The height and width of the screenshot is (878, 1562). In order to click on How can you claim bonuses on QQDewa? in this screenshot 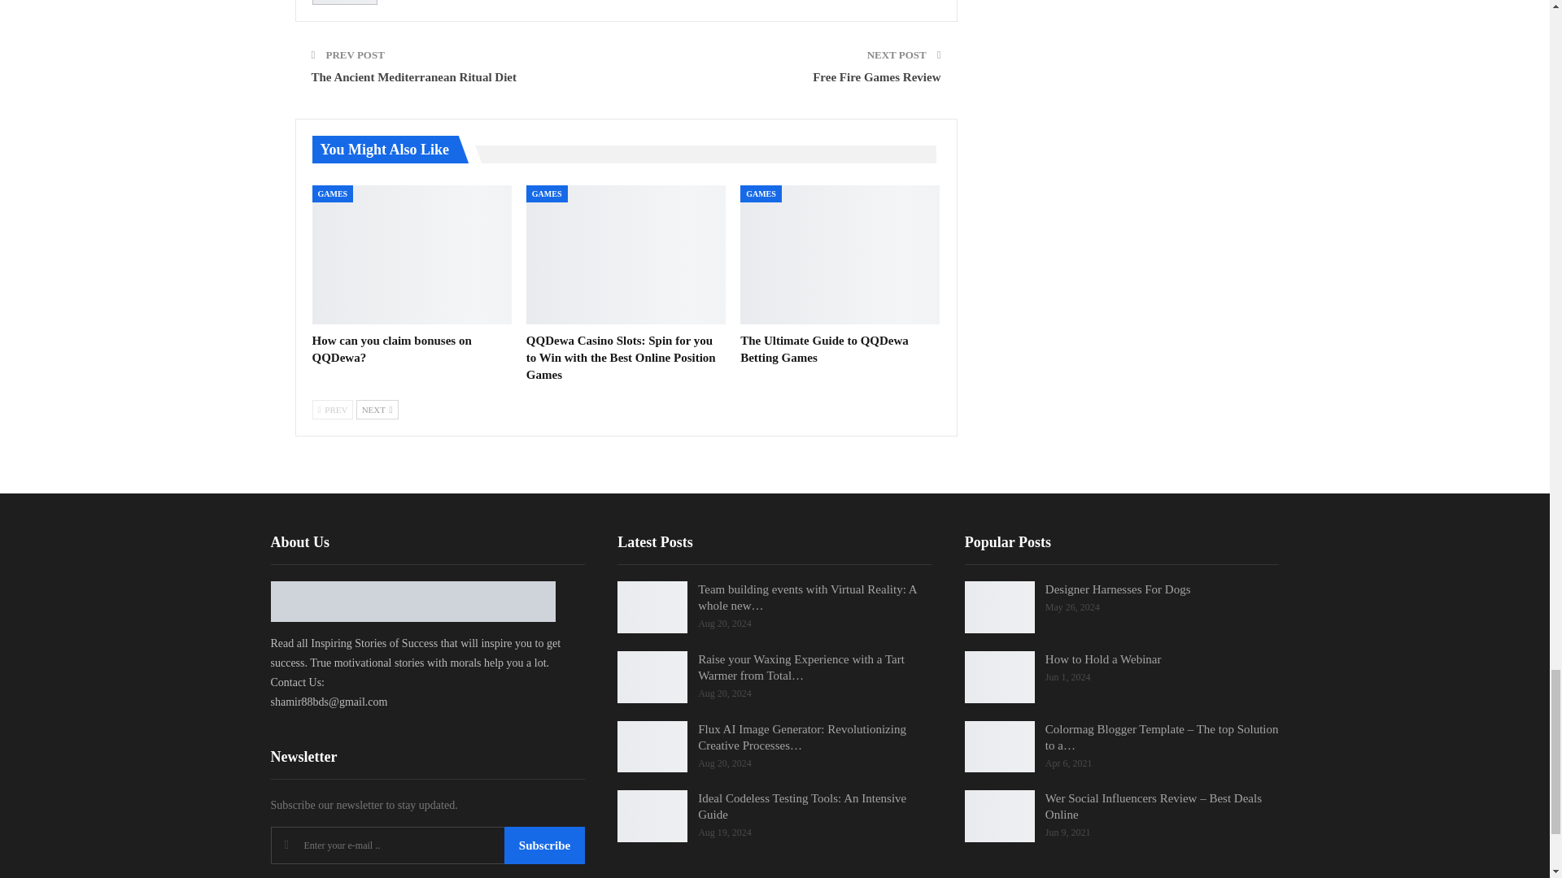, I will do `click(412, 254)`.